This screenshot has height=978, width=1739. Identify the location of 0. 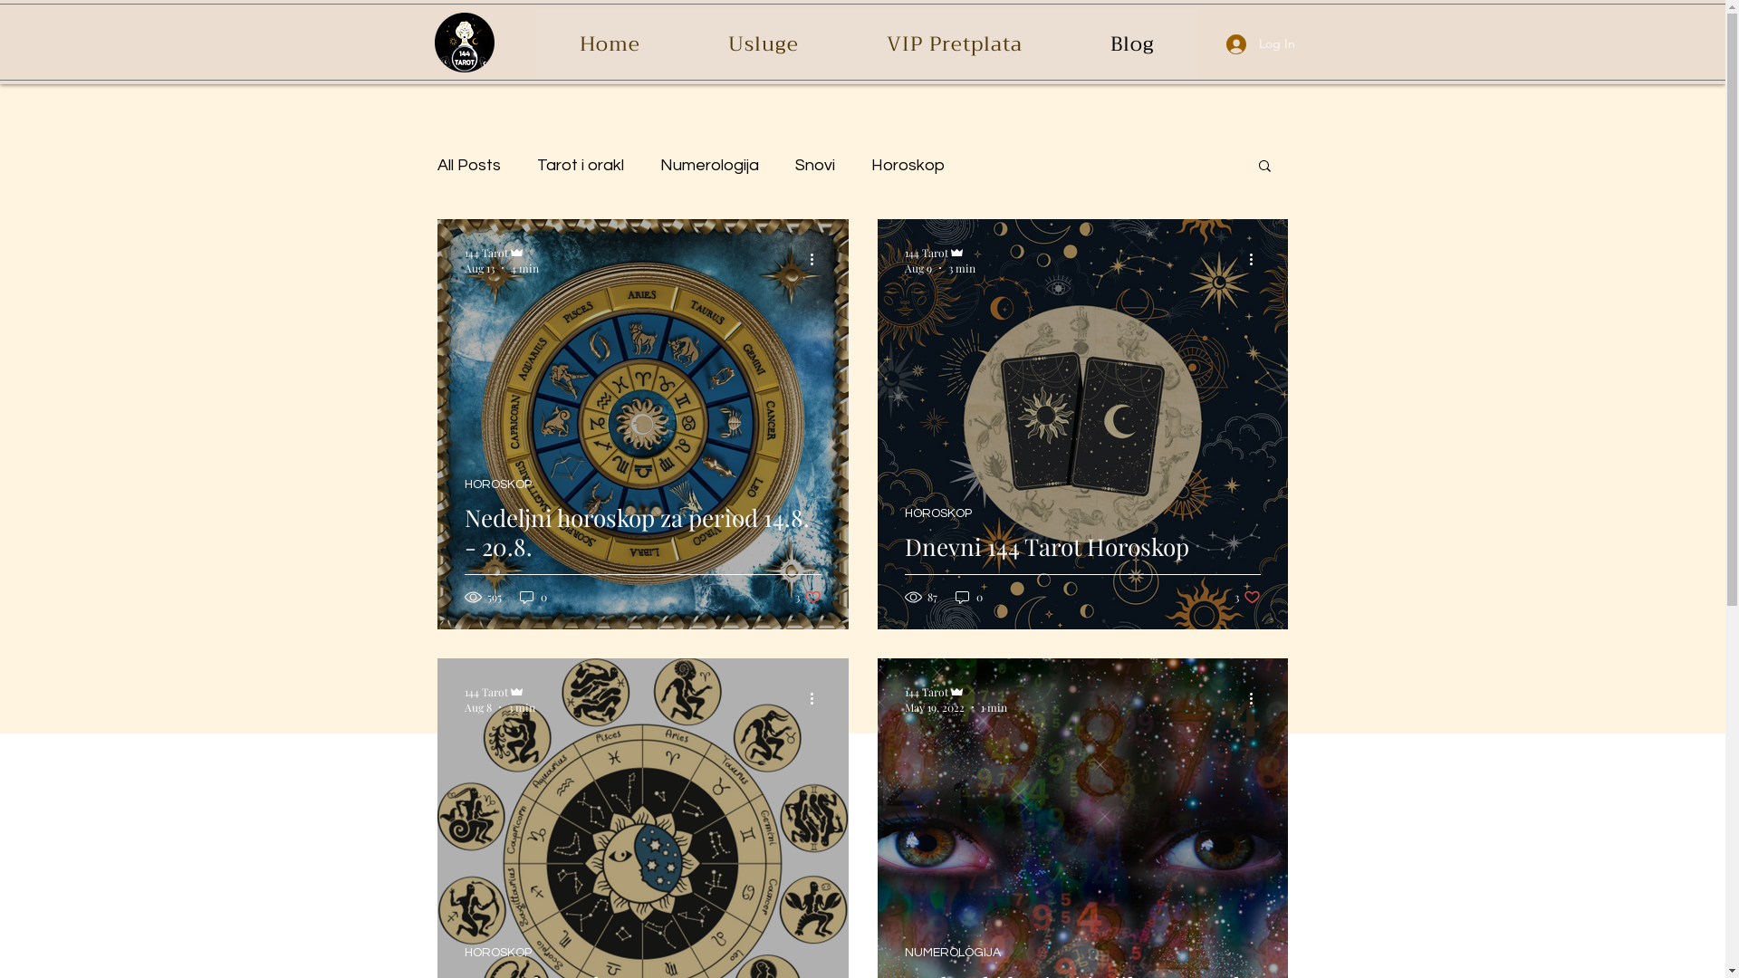
(968, 598).